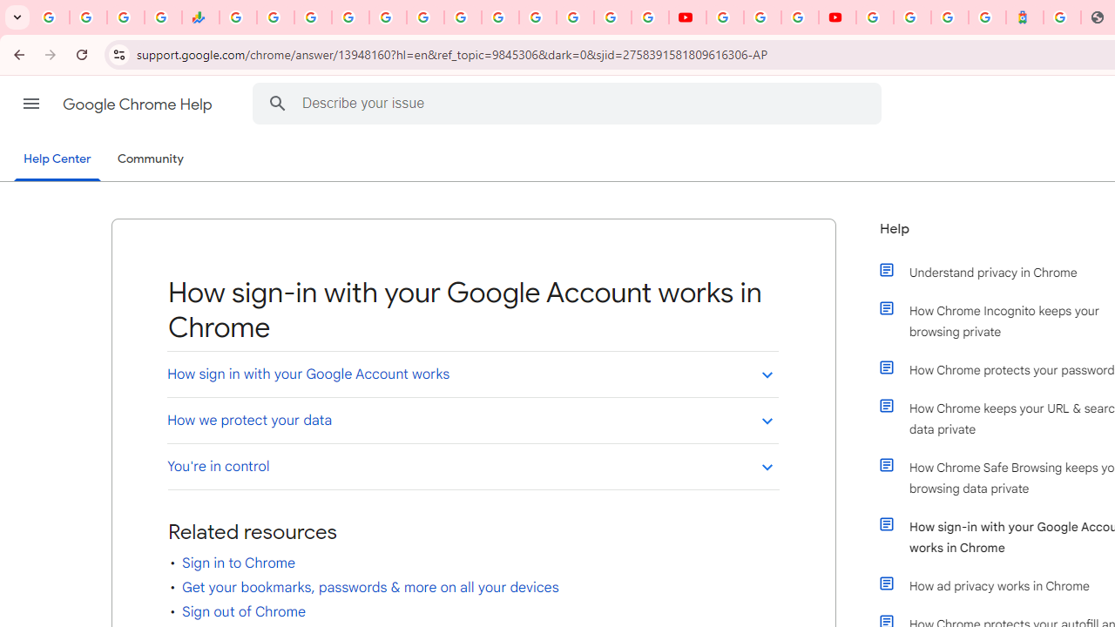  What do you see at coordinates (472, 374) in the screenshot?
I see `How sign in with your Google Account works` at bounding box center [472, 374].